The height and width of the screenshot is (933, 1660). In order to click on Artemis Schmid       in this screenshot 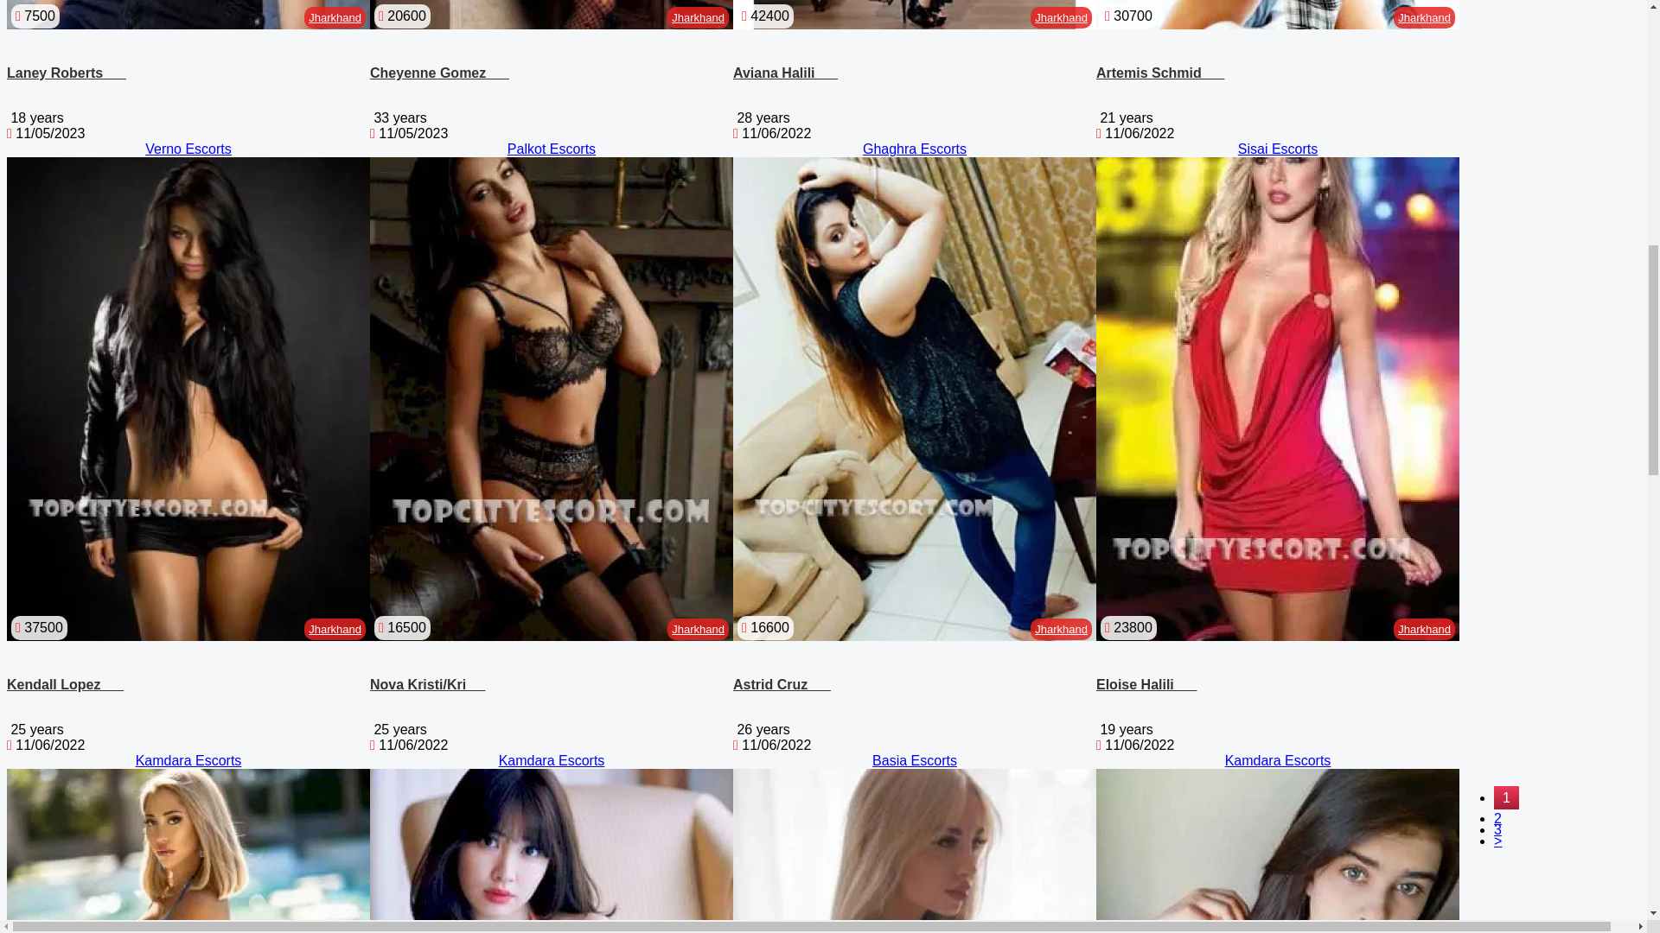, I will do `click(1160, 73)`.